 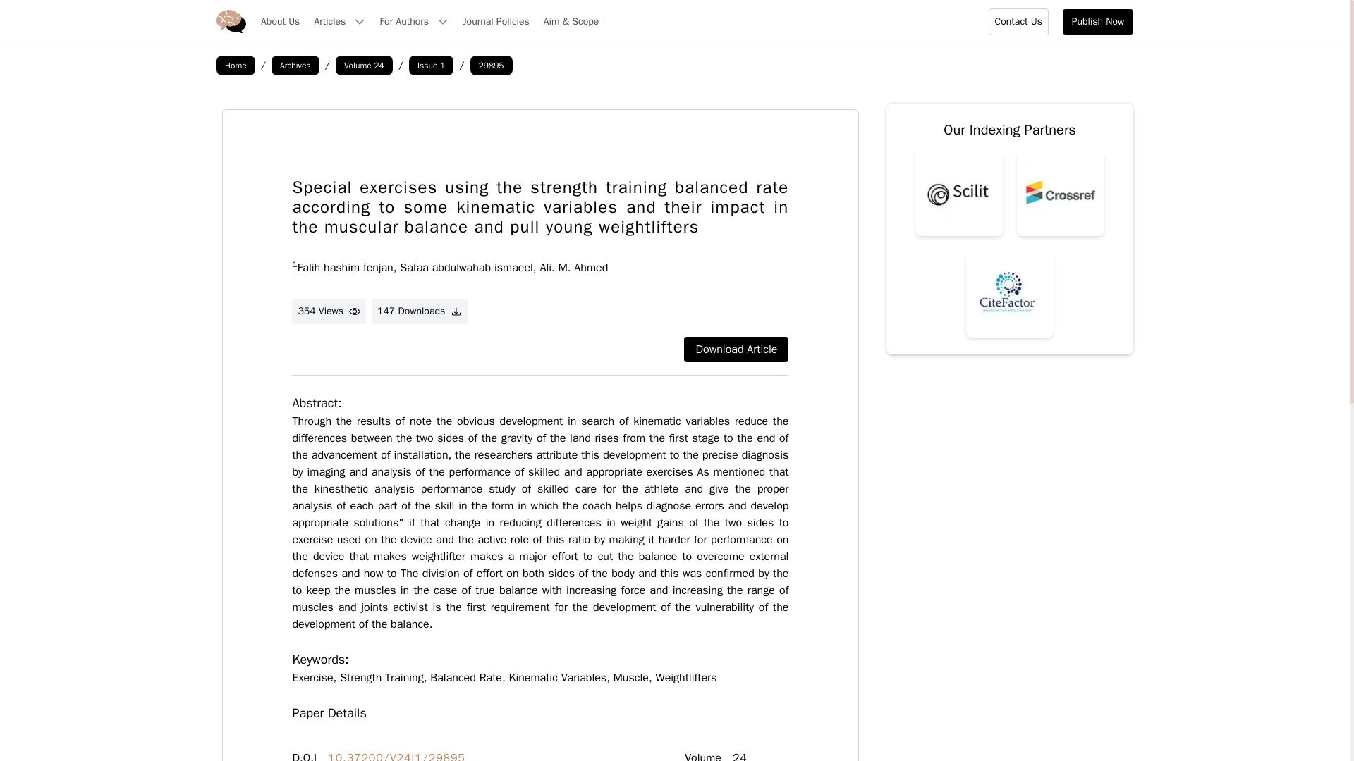 I want to click on About Us, so click(x=280, y=21).